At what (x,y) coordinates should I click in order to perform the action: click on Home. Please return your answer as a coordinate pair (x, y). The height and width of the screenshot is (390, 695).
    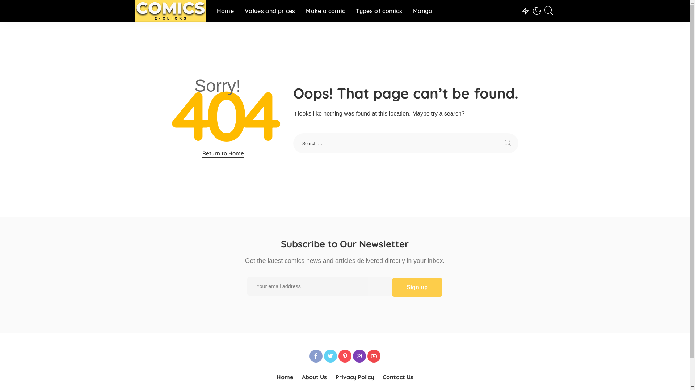
    Looking at the image, I should click on (225, 11).